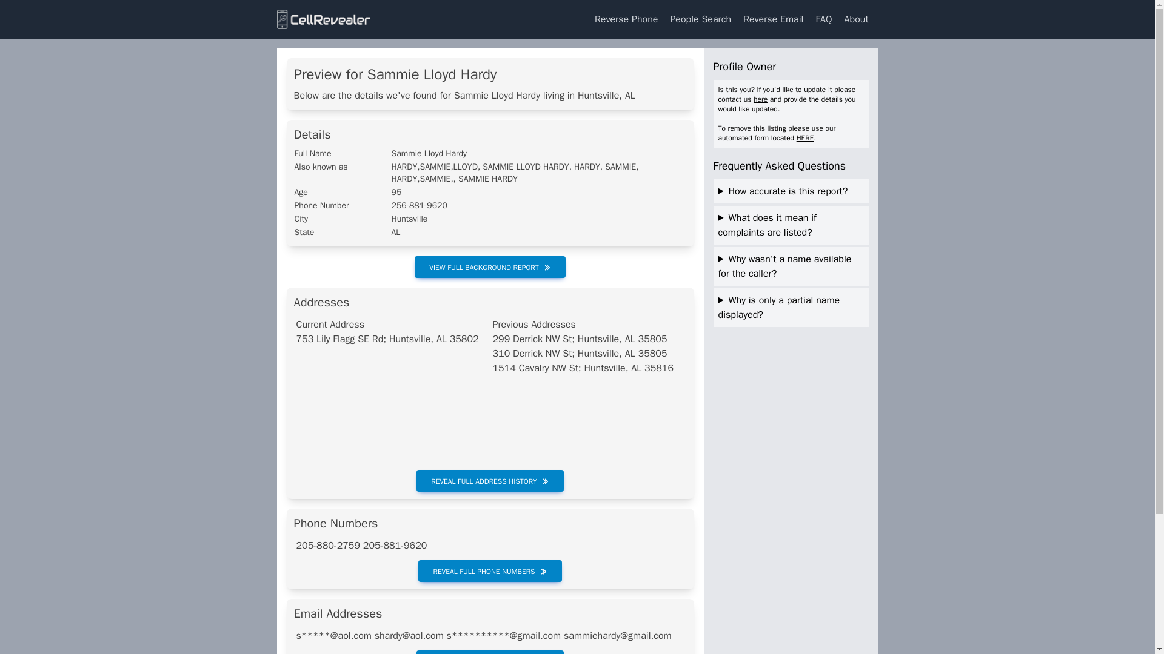  I want to click on REVEAL FULL EMAIL ADDRESSES, so click(490, 652).